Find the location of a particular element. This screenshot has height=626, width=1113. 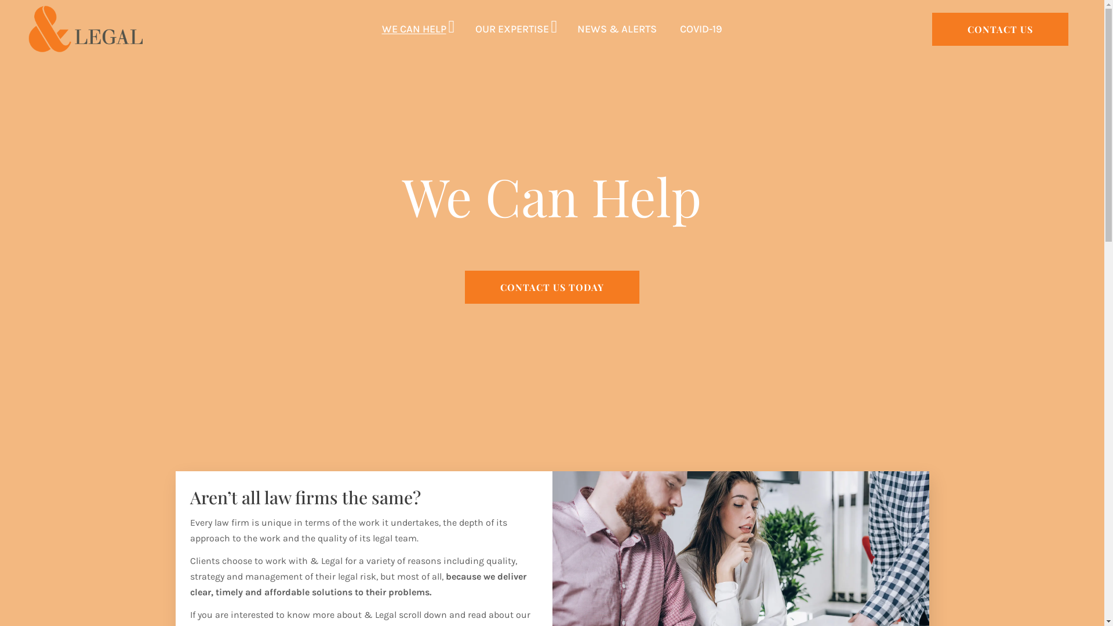

CONTACT US TODAY is located at coordinates (552, 287).